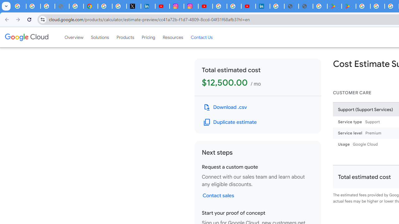 This screenshot has height=224, width=399. Describe the element at coordinates (291, 6) in the screenshot. I see `google_privacy_policy_en.pdf` at that location.